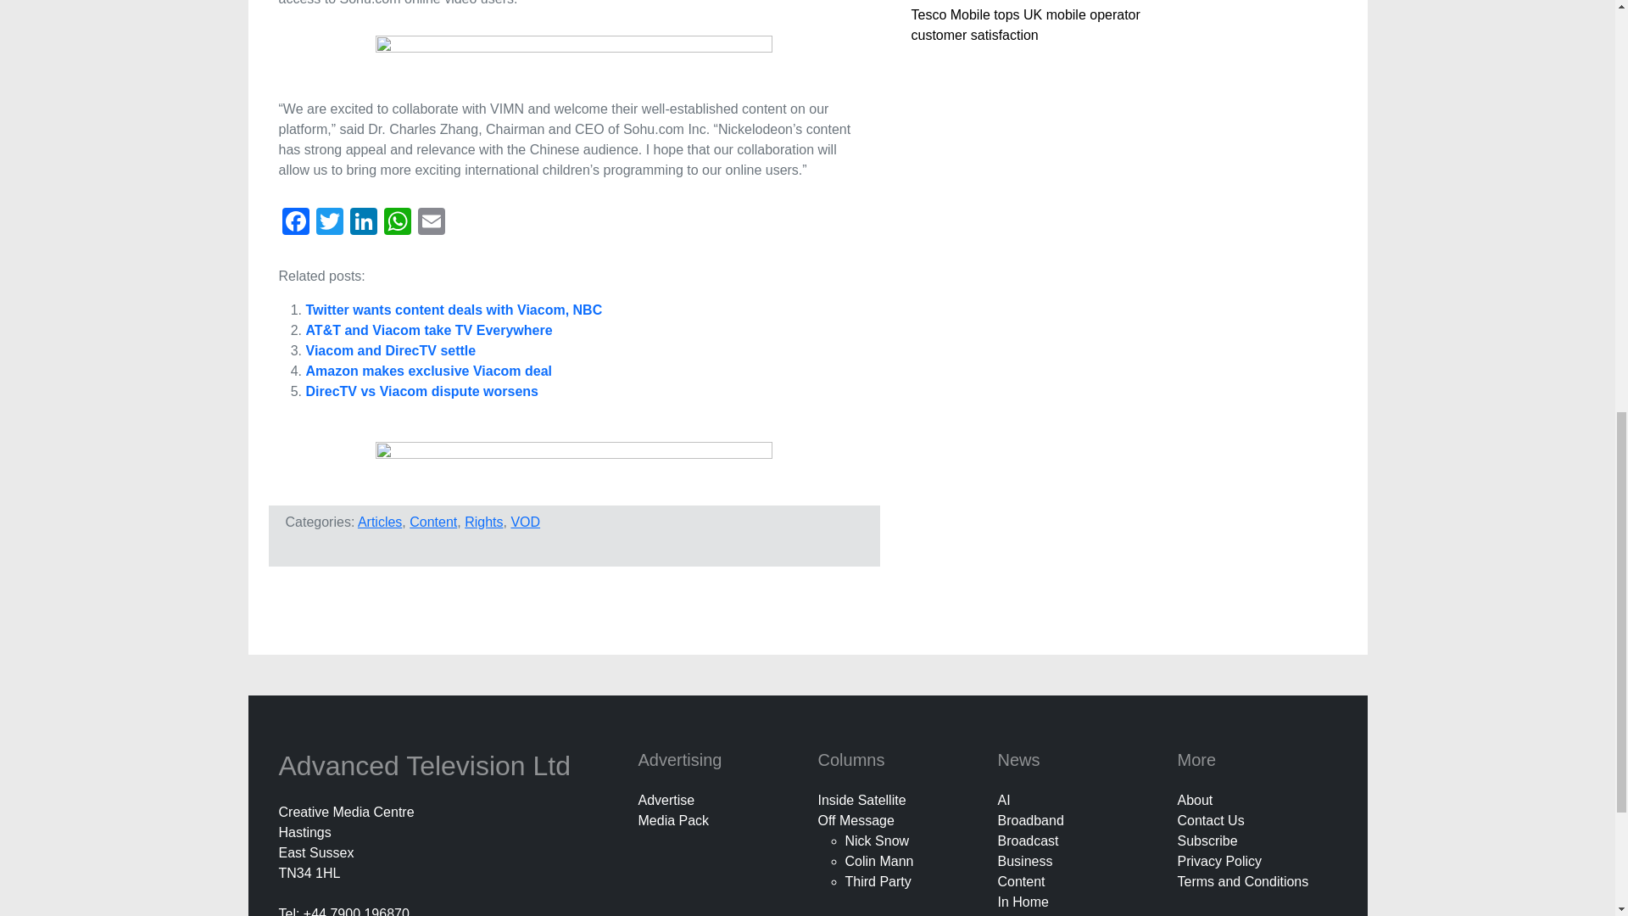  Describe the element at coordinates (380, 522) in the screenshot. I see `Articles` at that location.